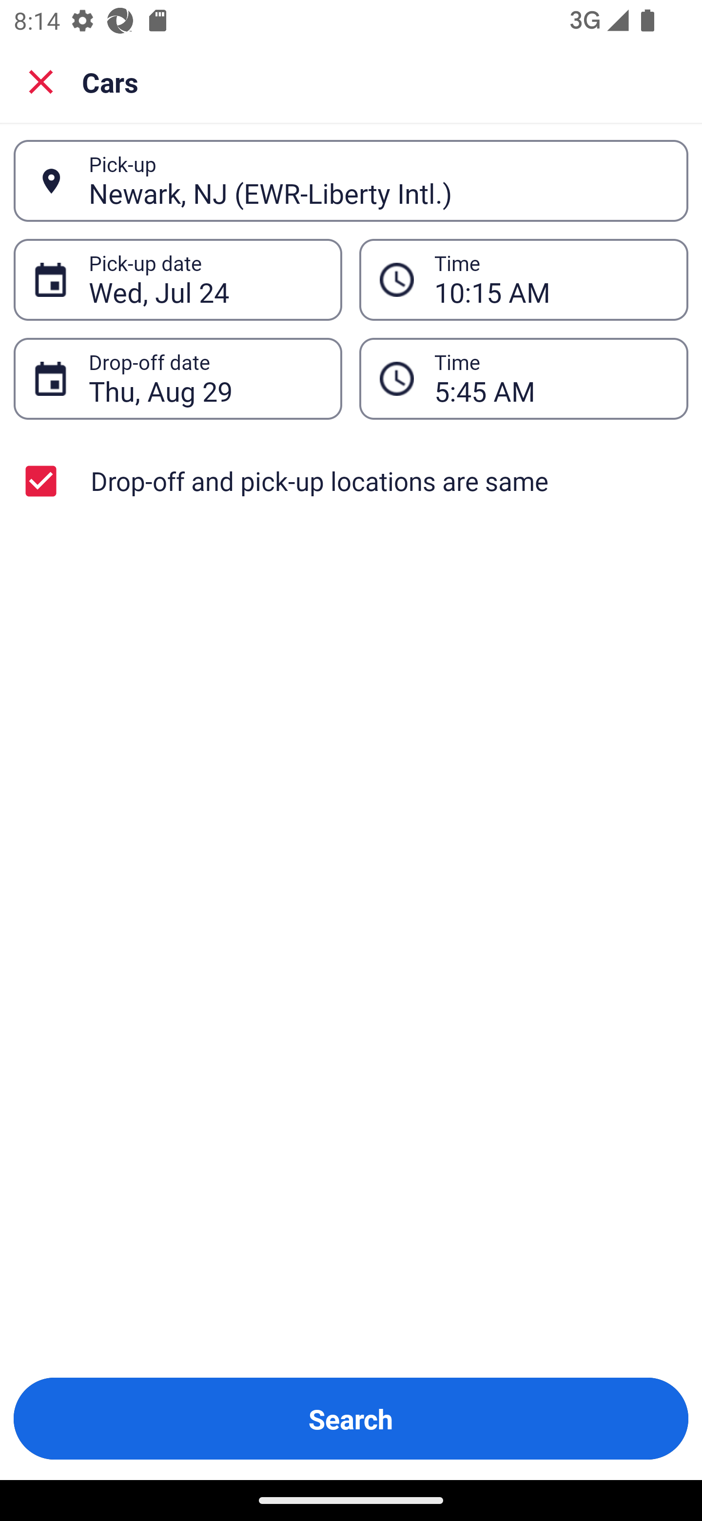  Describe the element at coordinates (524, 280) in the screenshot. I see `10:15 AM` at that location.